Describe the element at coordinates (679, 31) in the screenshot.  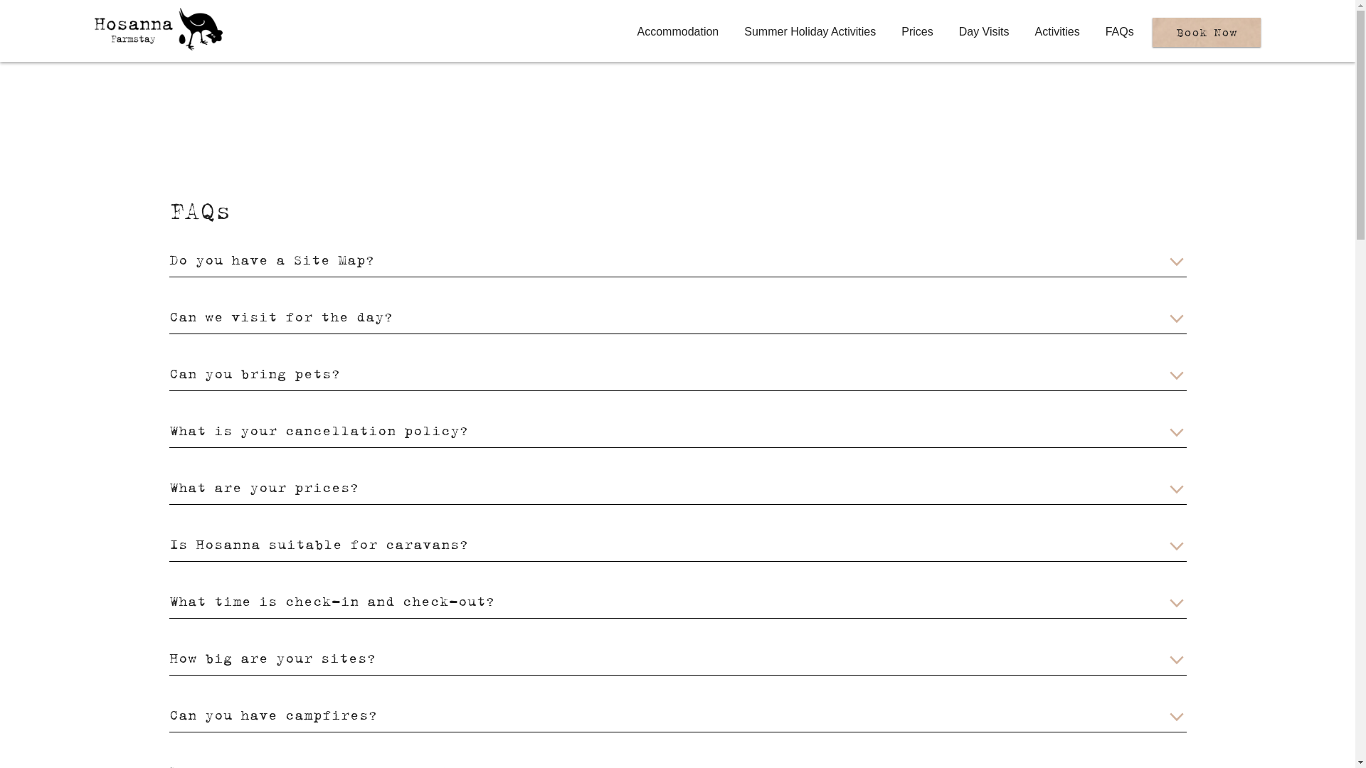
I see `Accommodation` at that location.